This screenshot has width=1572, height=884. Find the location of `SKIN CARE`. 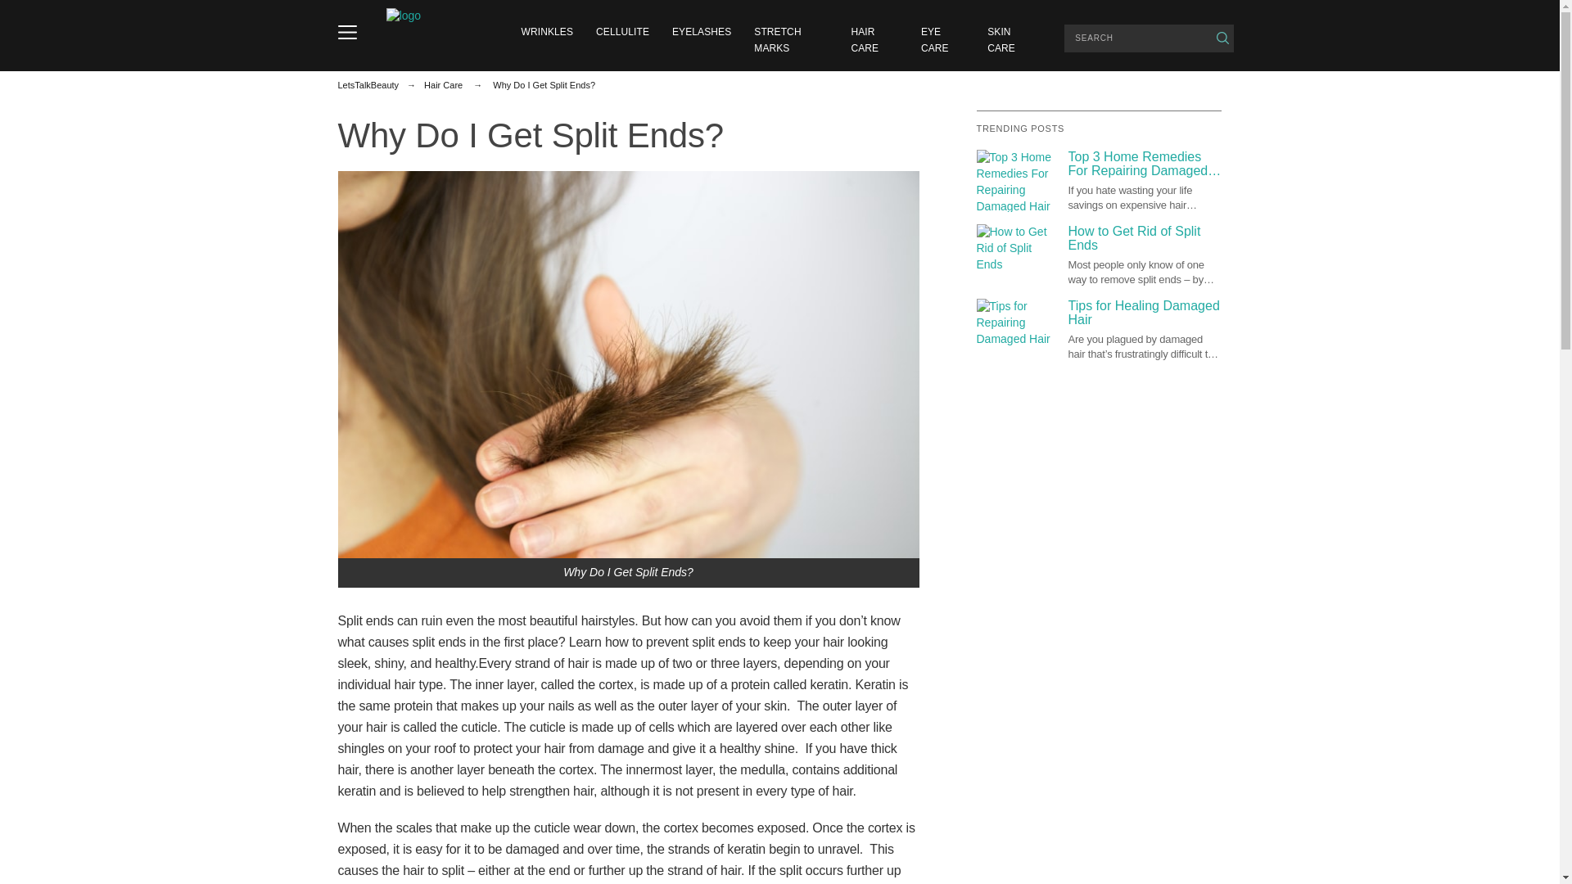

SKIN CARE is located at coordinates (1001, 39).